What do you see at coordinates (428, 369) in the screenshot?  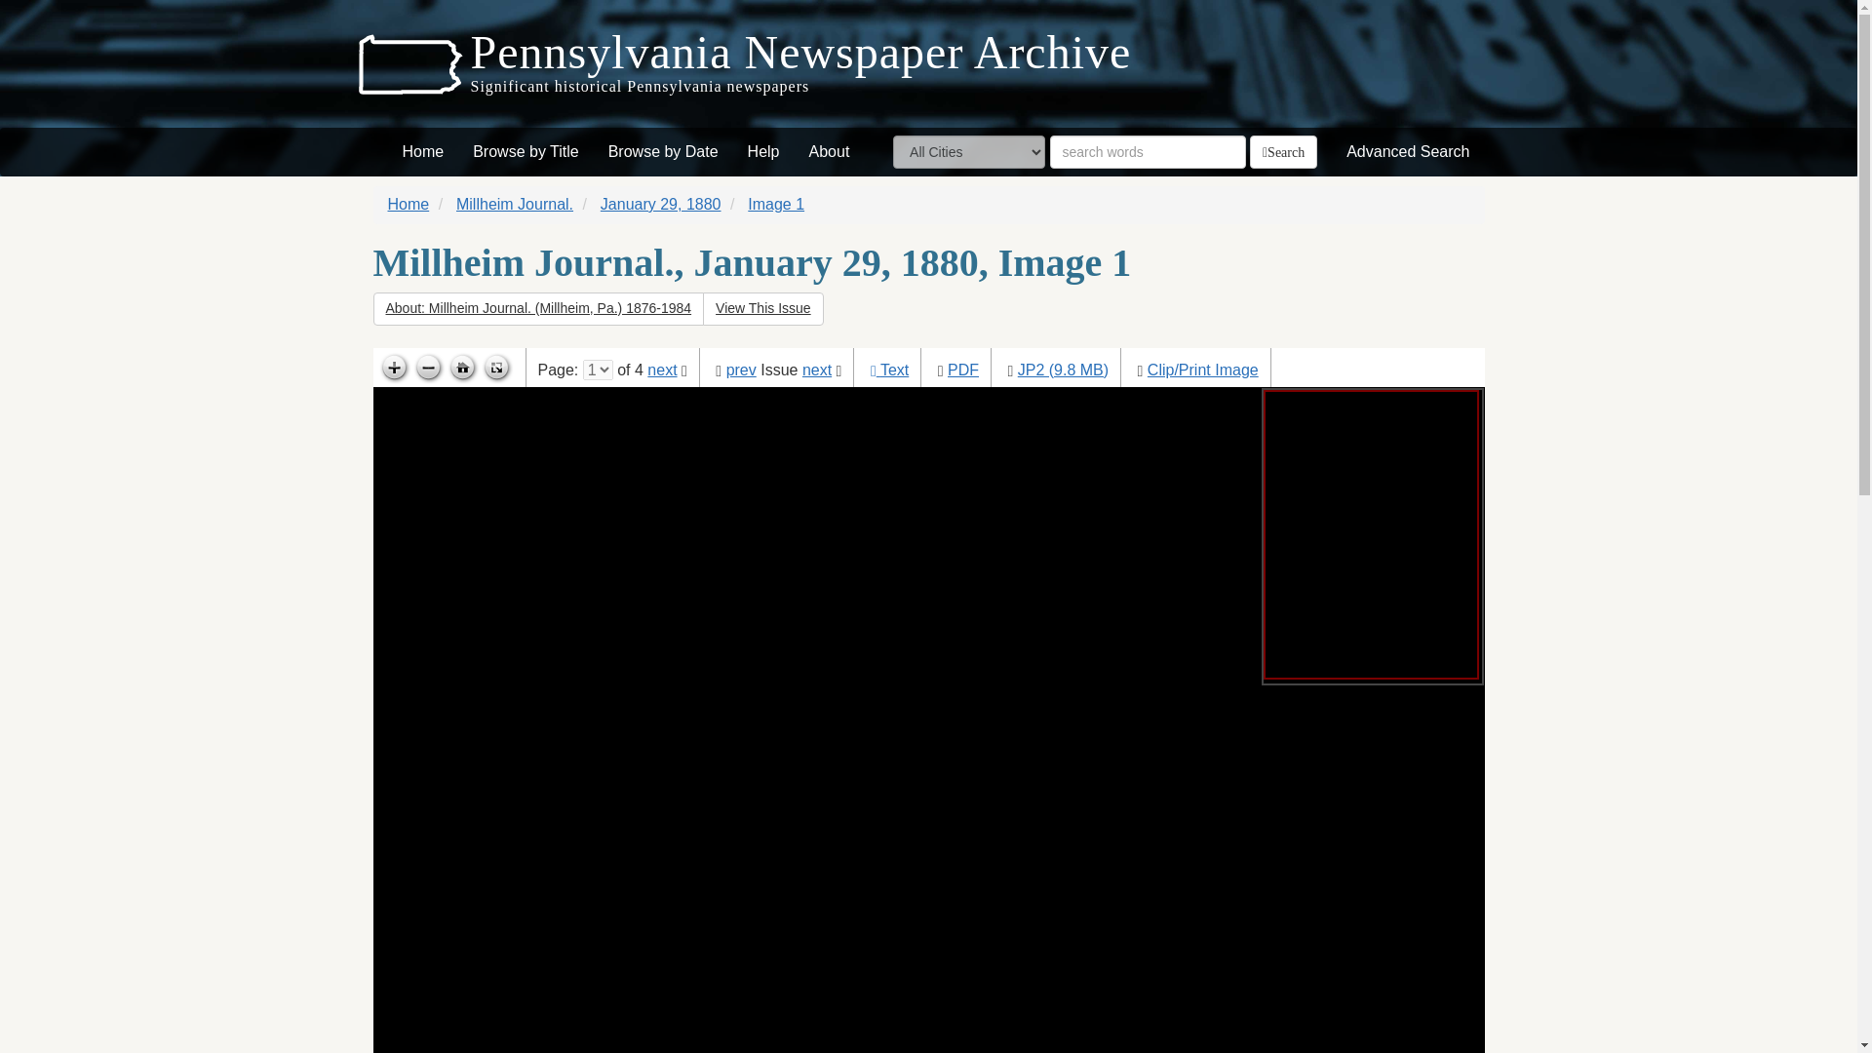 I see `Zoom out` at bounding box center [428, 369].